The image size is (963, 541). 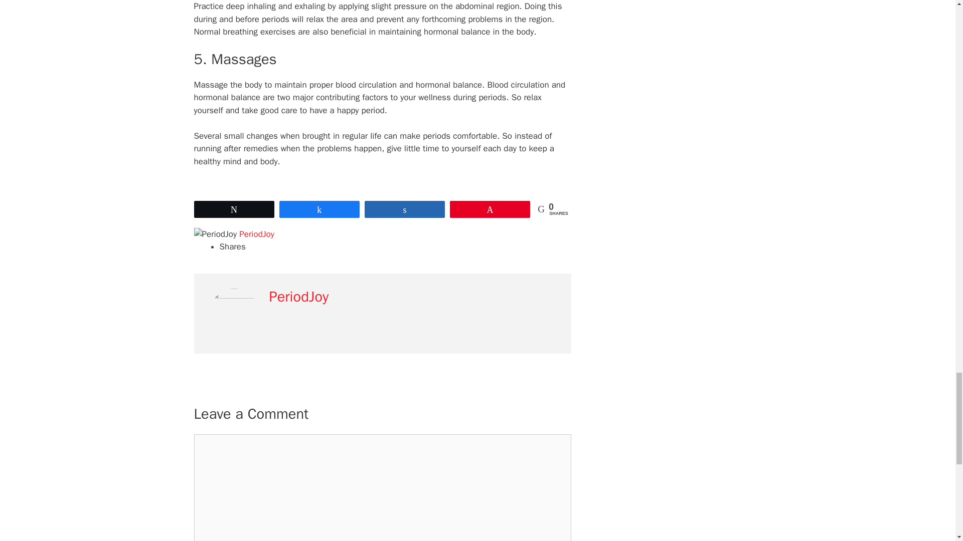 I want to click on PeriodJoy, so click(x=298, y=297).